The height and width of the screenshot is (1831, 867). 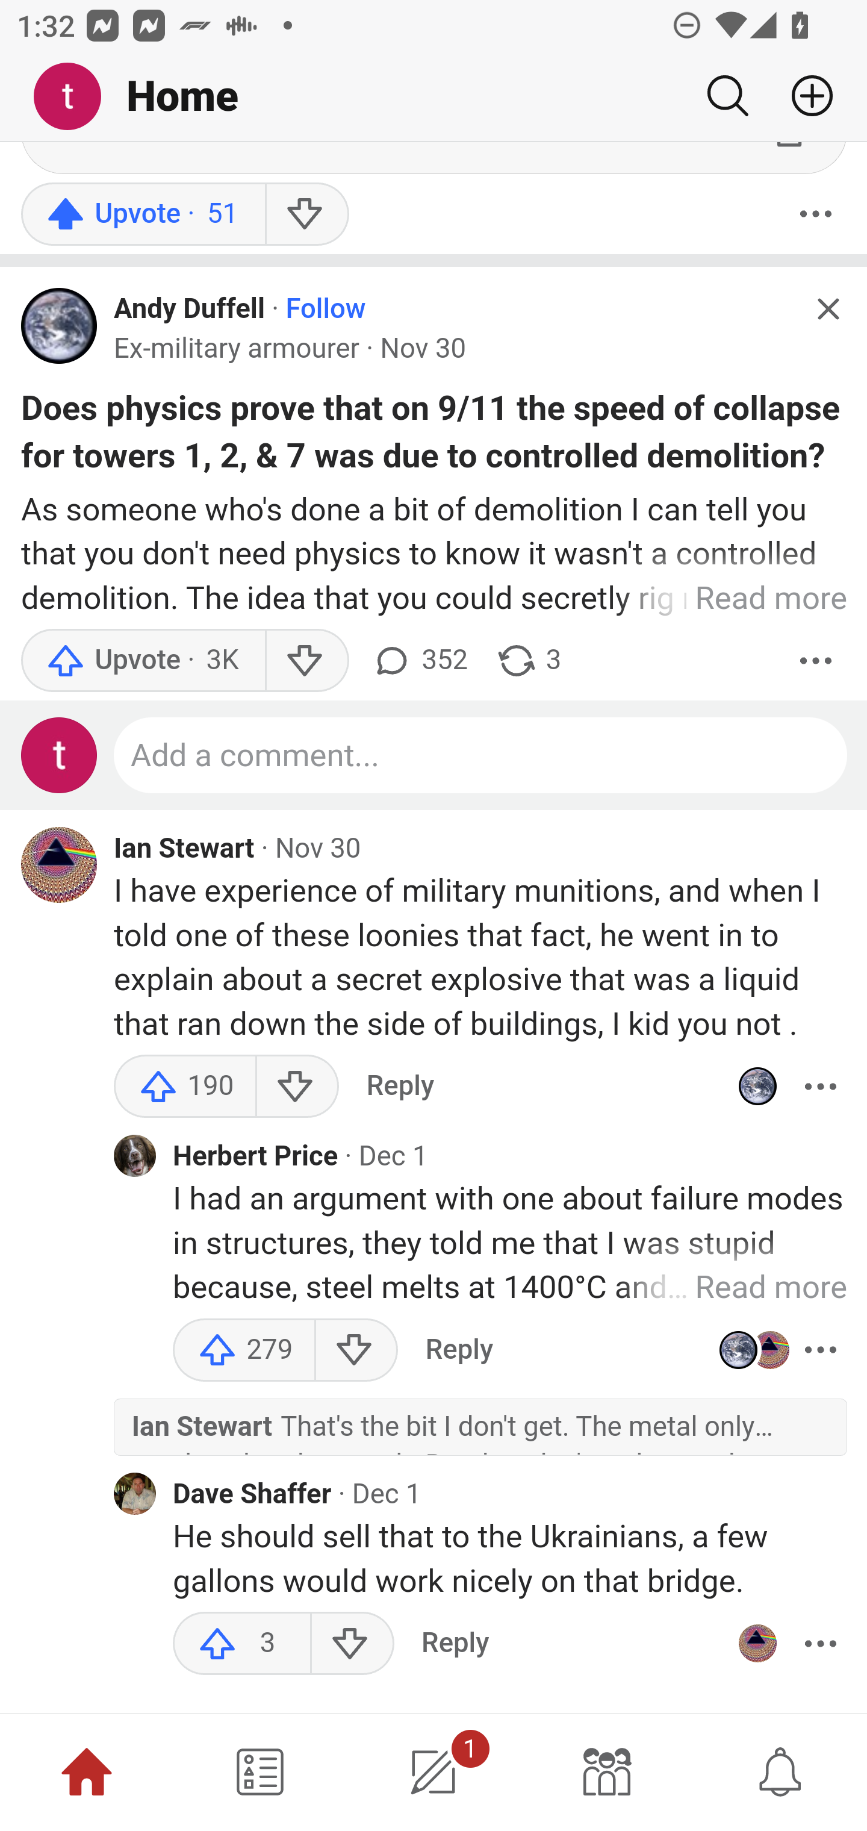 I want to click on More, so click(x=820, y=1088).